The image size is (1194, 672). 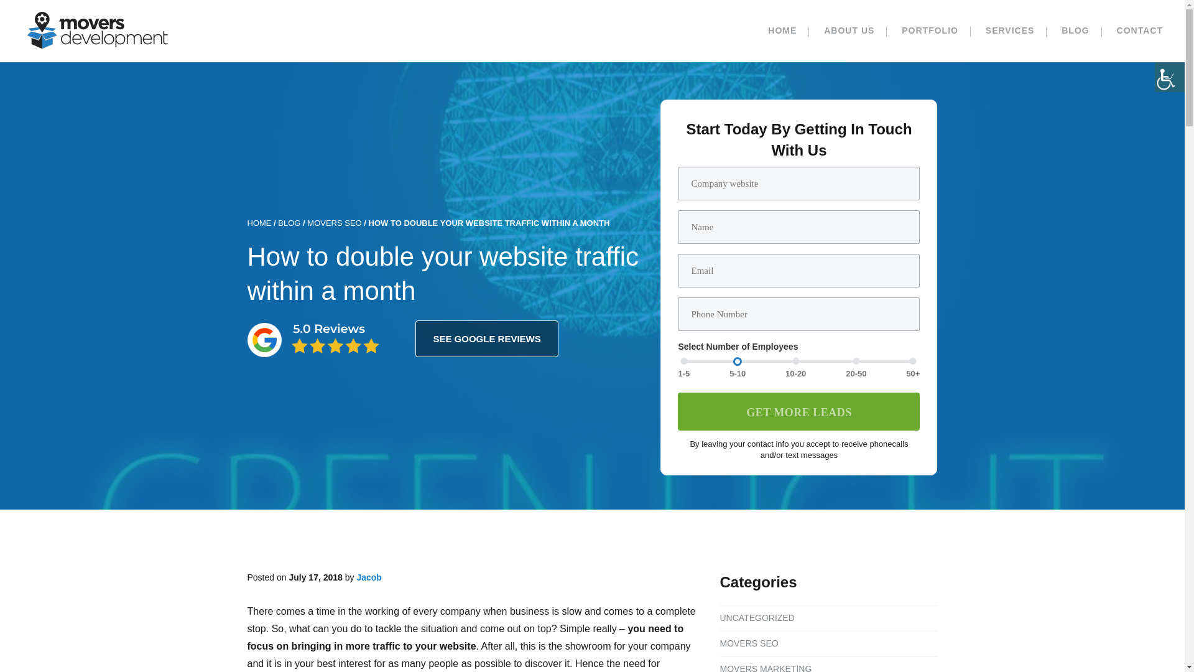 What do you see at coordinates (315, 577) in the screenshot?
I see `July 17, 2018` at bounding box center [315, 577].